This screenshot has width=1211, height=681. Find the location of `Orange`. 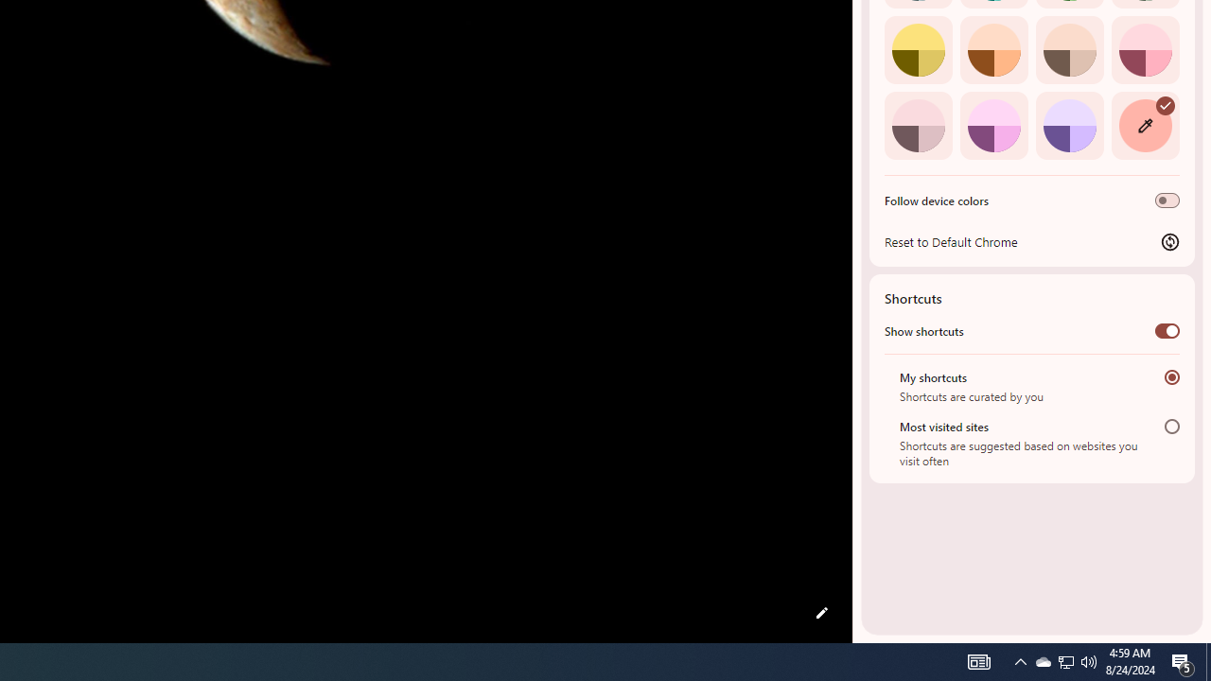

Orange is located at coordinates (993, 49).